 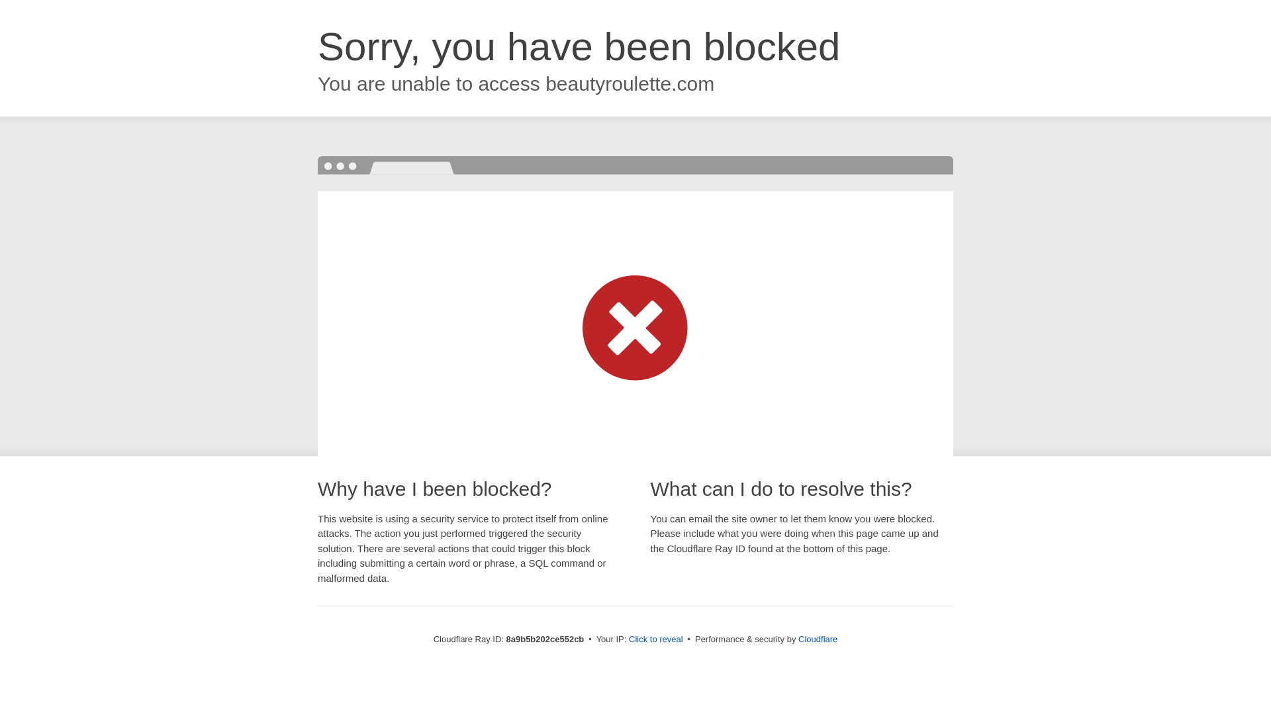 I want to click on Click to reveal, so click(x=656, y=640).